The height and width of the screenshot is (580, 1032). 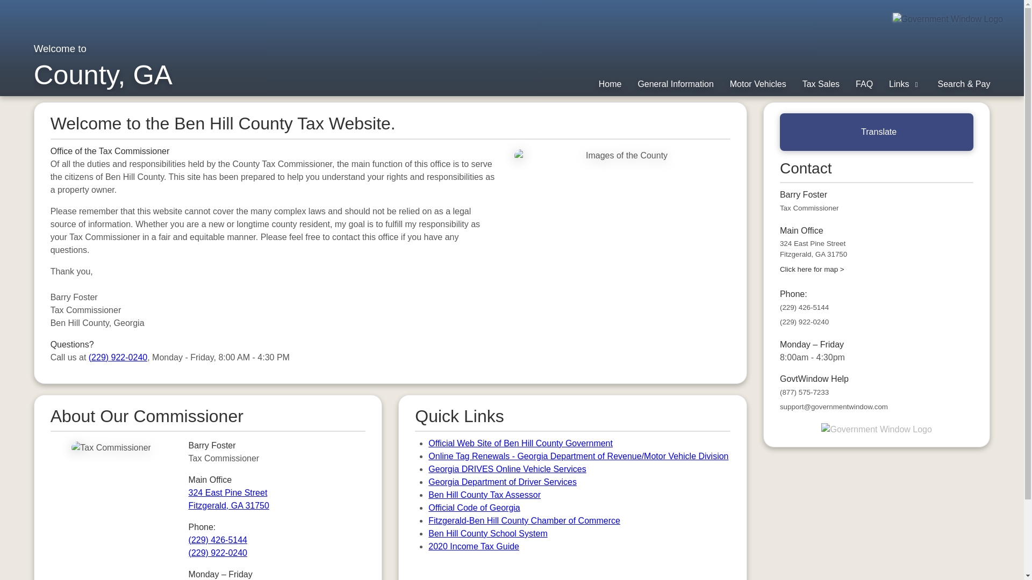 I want to click on Ben Hill County Tax Assessor, so click(x=864, y=84).